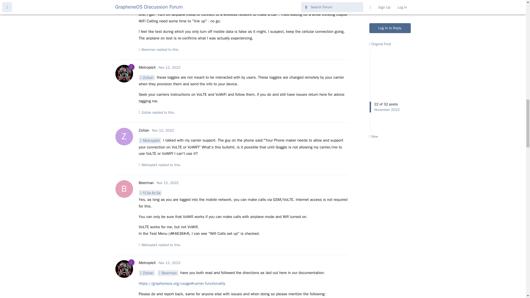  What do you see at coordinates (170, 0) in the screenshot?
I see `Saturday, November 12, 2022 4:49 AM` at bounding box center [170, 0].